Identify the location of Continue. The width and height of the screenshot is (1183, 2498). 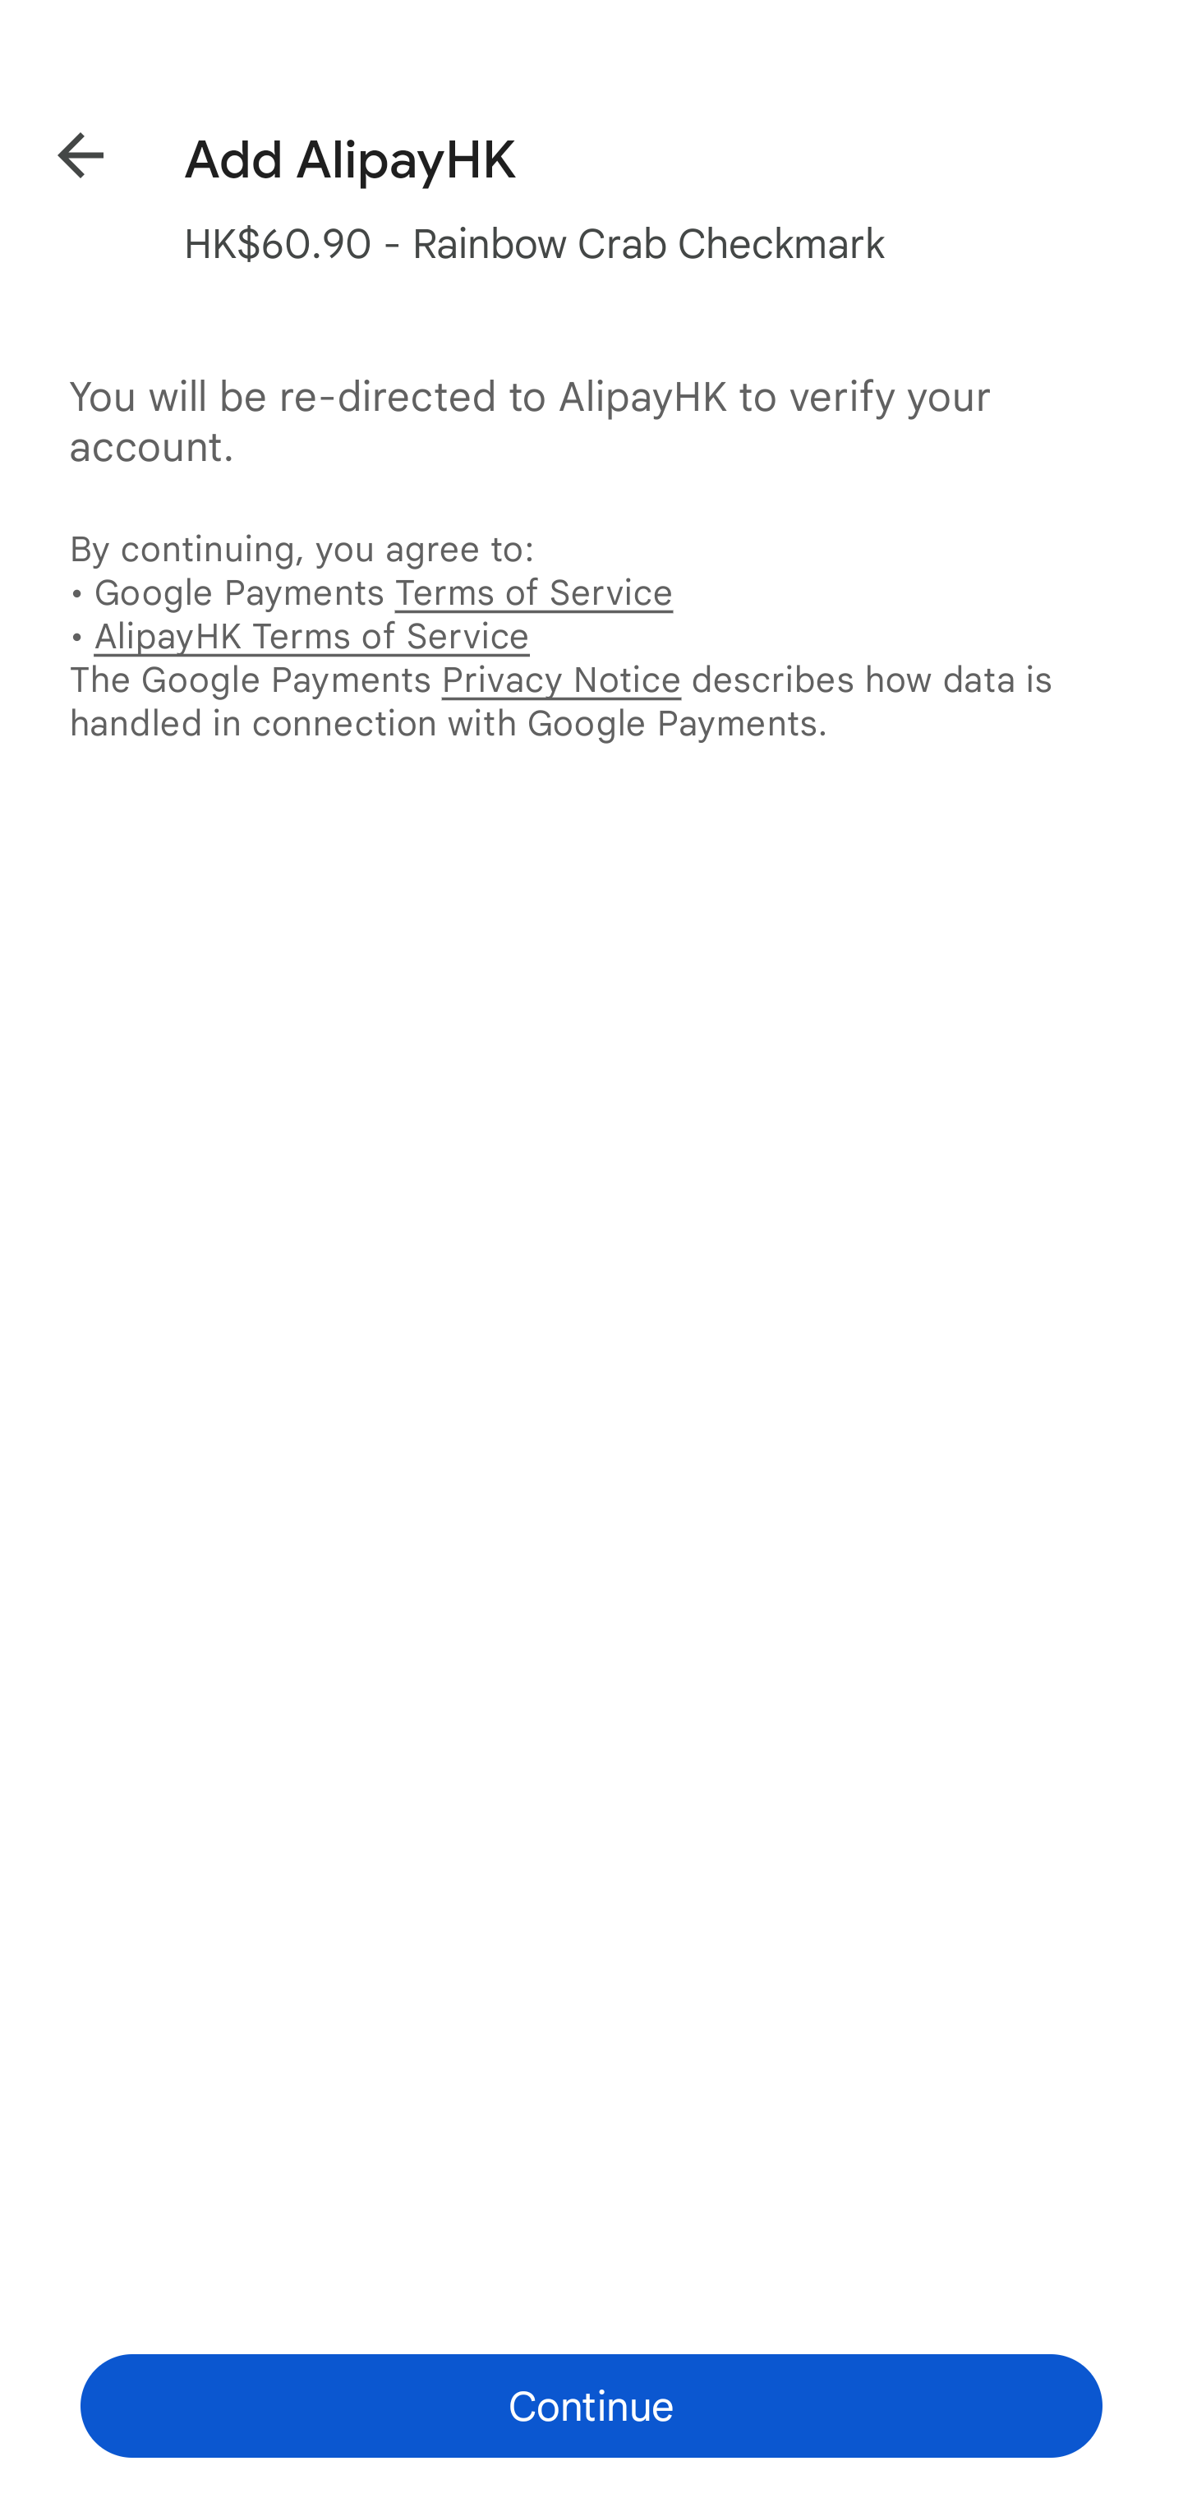
(591, 2406).